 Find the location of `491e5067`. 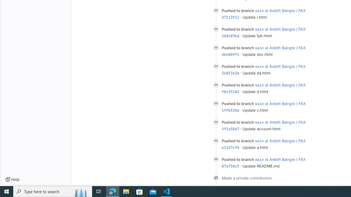

491e5067 is located at coordinates (230, 129).